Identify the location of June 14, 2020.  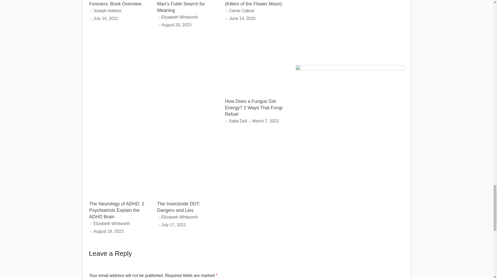
(242, 18).